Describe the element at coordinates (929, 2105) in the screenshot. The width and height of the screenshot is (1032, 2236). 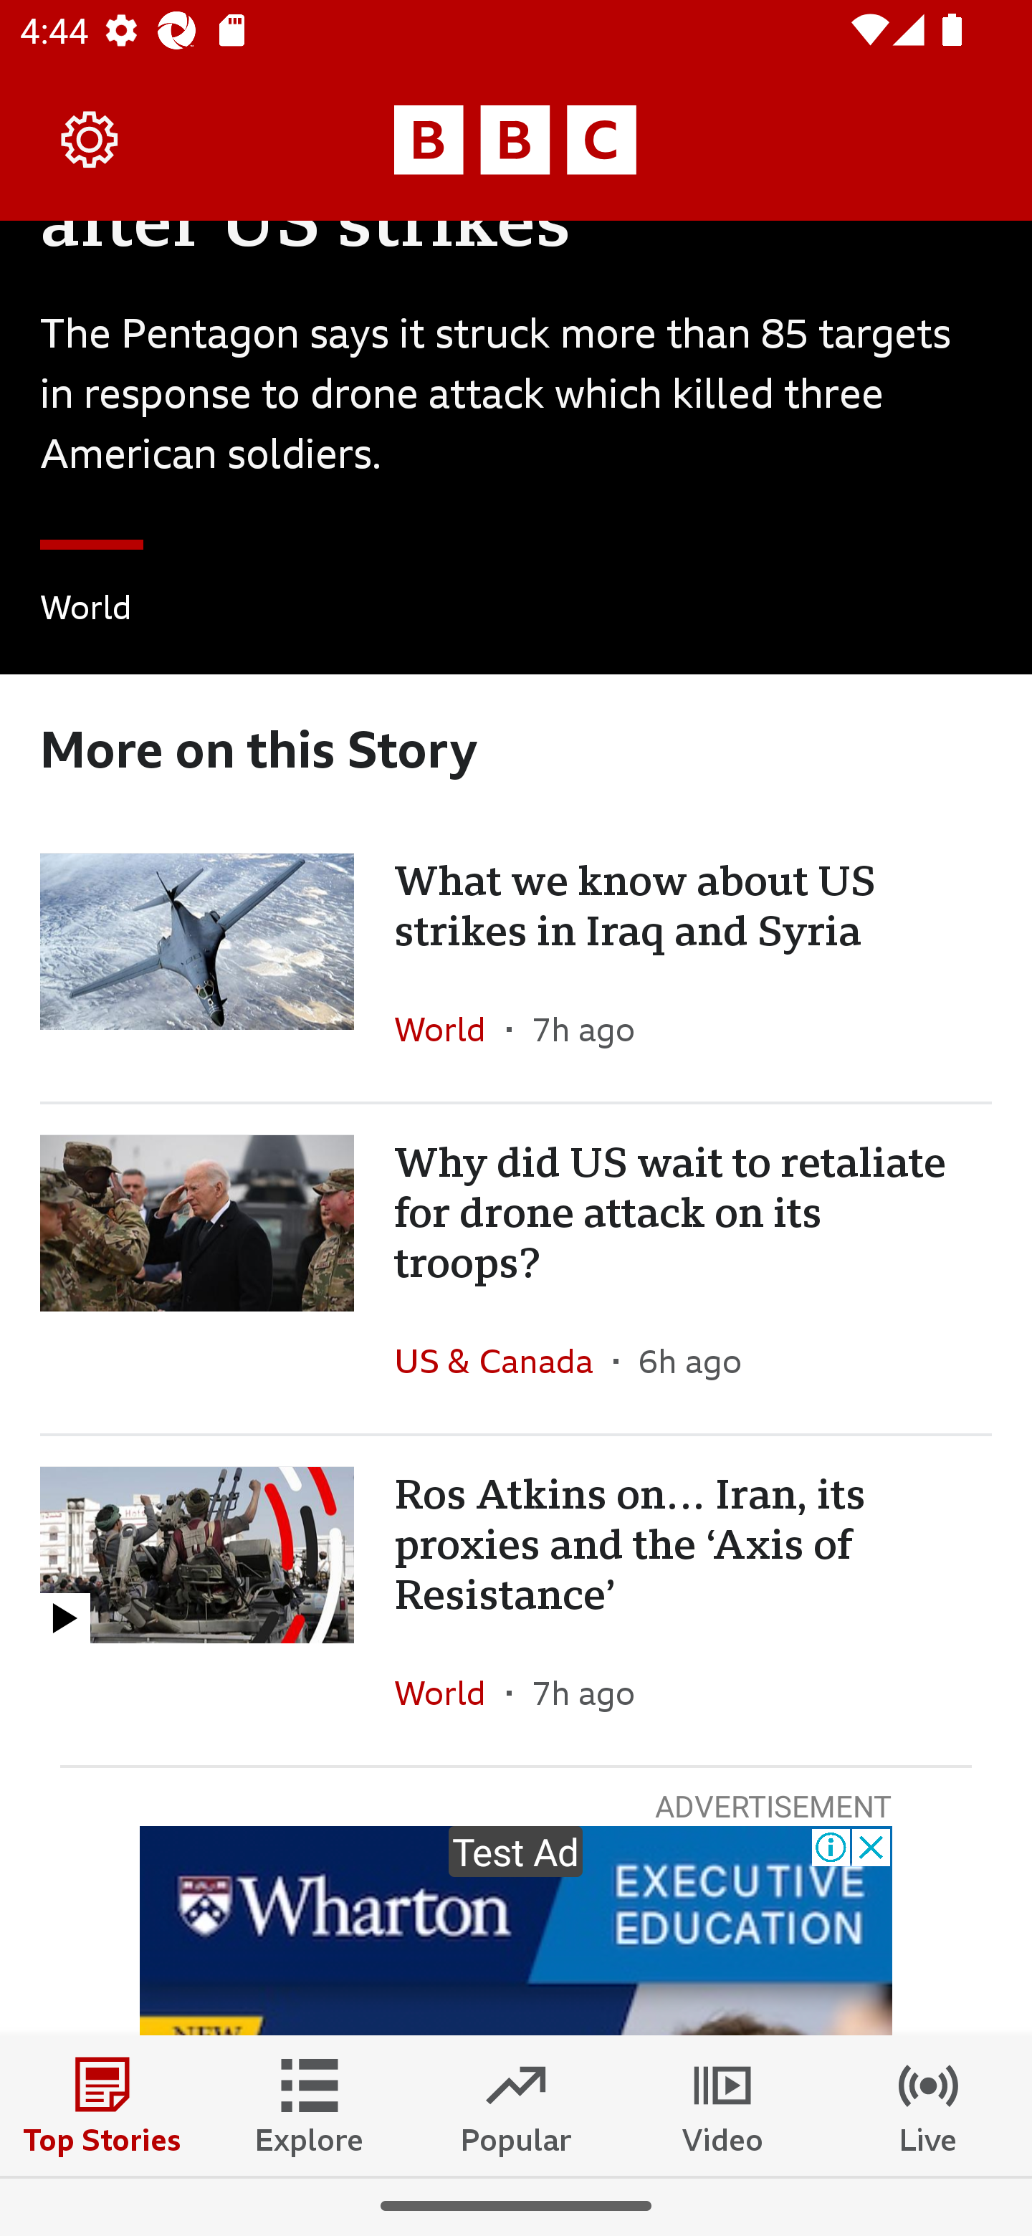
I see `Live` at that location.